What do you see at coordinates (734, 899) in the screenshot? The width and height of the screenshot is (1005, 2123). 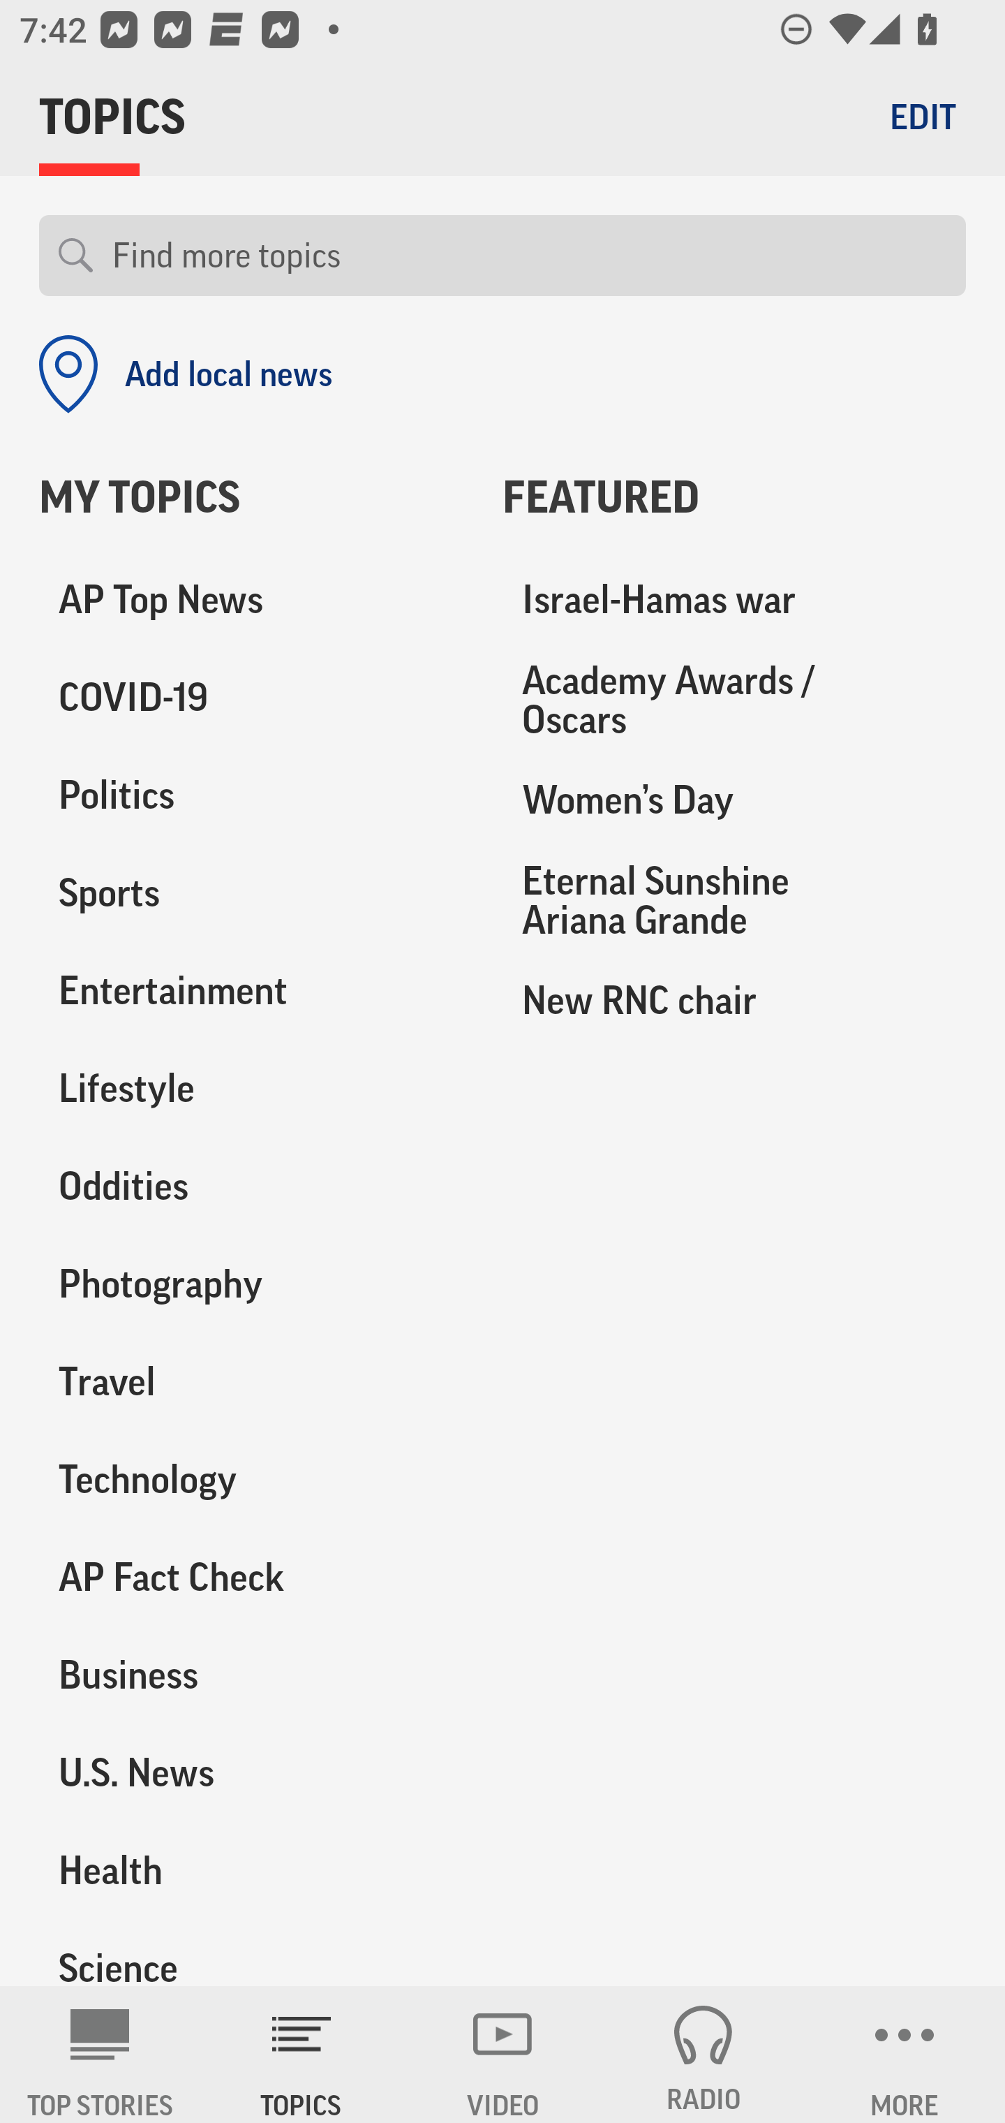 I see `Eternal Sunshine Ariana Grande` at bounding box center [734, 899].